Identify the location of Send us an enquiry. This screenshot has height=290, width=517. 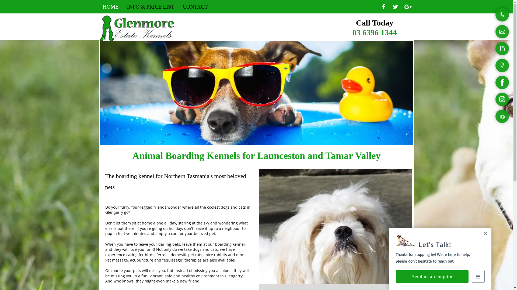
(432, 277).